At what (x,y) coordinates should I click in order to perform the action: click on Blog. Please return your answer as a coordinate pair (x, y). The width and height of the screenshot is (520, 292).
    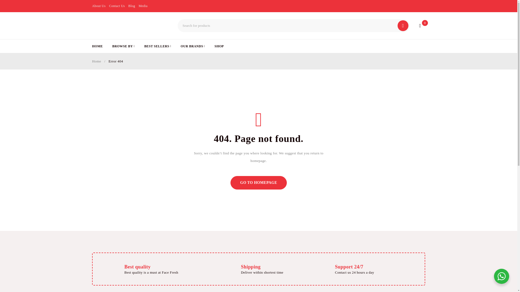
    Looking at the image, I should click on (132, 6).